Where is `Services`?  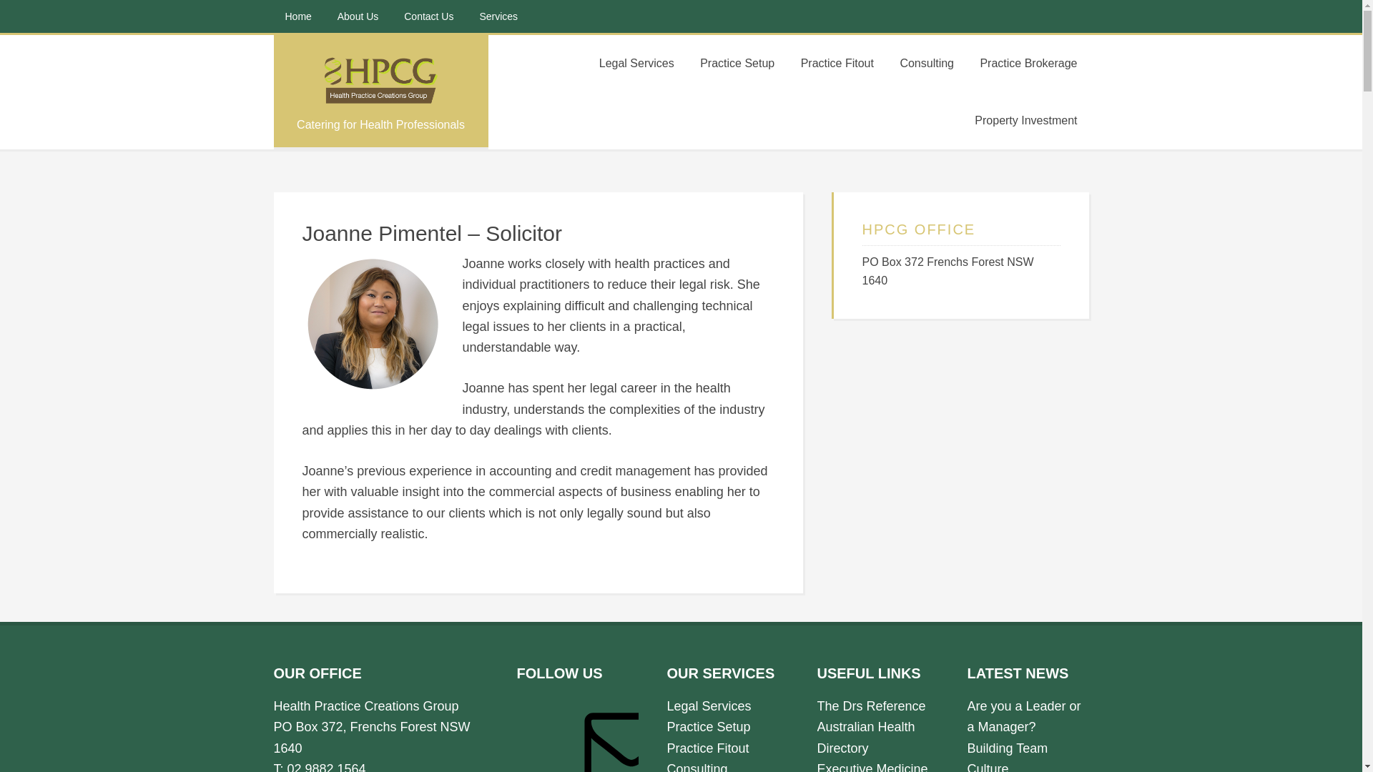
Services is located at coordinates (498, 16).